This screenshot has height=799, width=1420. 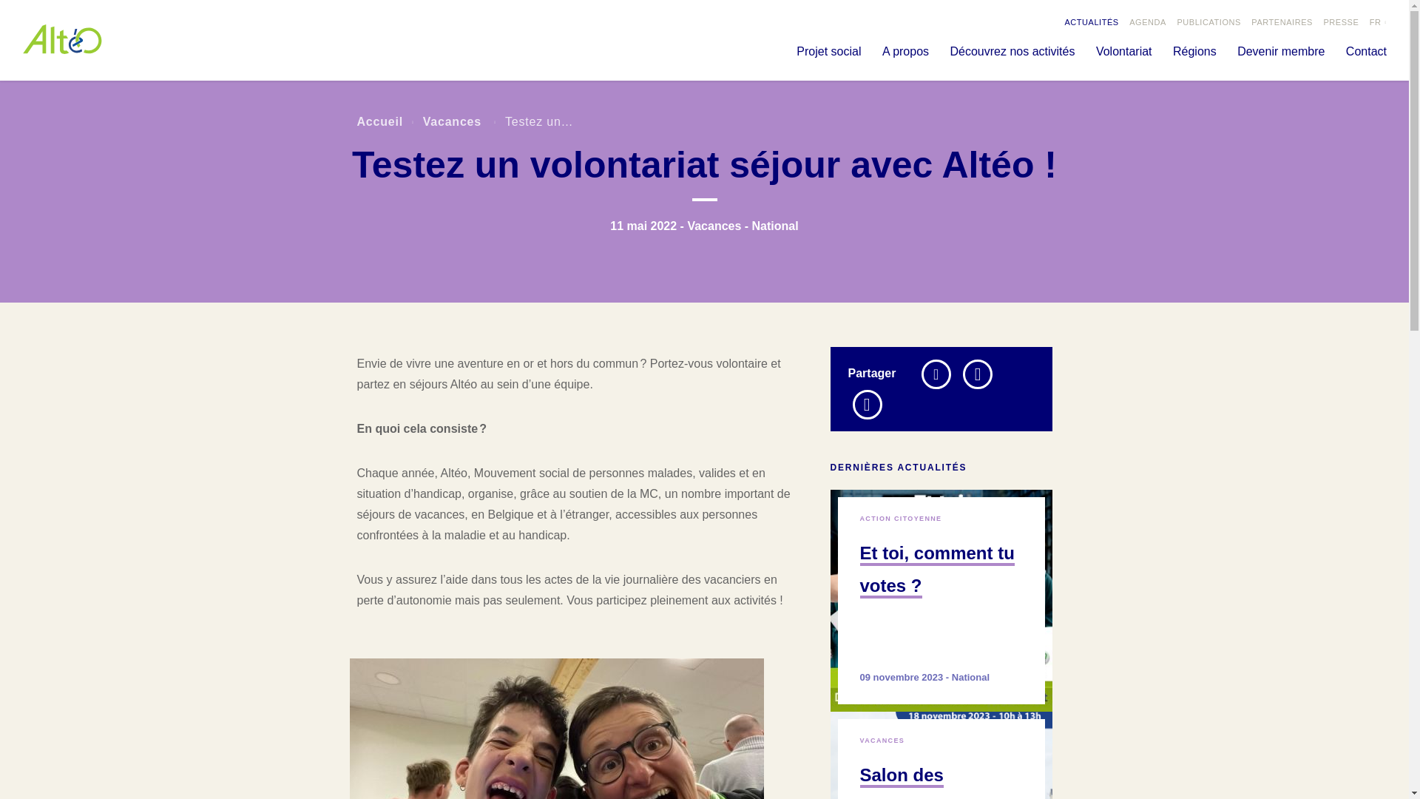 I want to click on Projet social, so click(x=828, y=53).